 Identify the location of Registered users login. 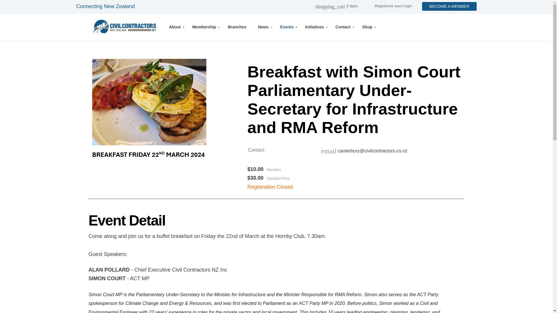
(393, 6).